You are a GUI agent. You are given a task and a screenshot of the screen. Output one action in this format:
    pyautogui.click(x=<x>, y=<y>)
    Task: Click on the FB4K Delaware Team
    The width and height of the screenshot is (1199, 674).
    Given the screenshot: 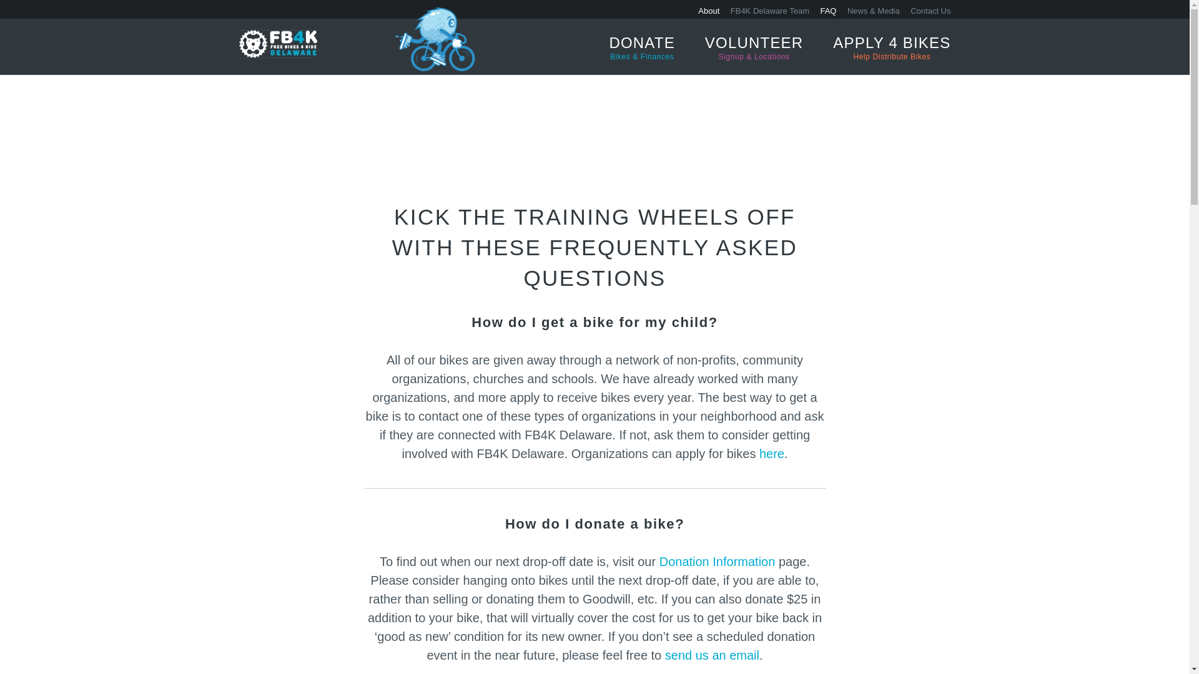 What is the action you would take?
    pyautogui.click(x=771, y=453)
    